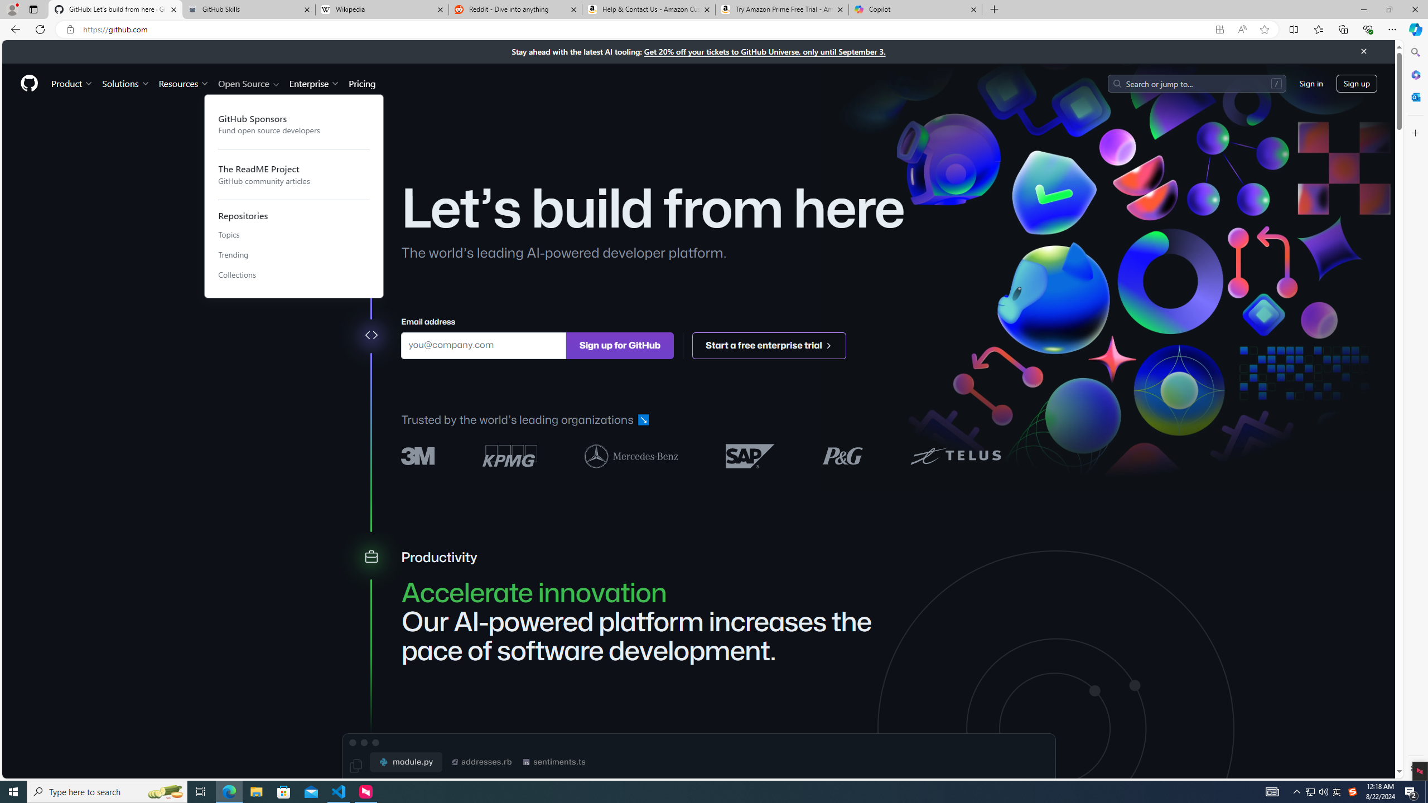 This screenshot has width=1428, height=803. Describe the element at coordinates (126, 83) in the screenshot. I see `Solutions` at that location.